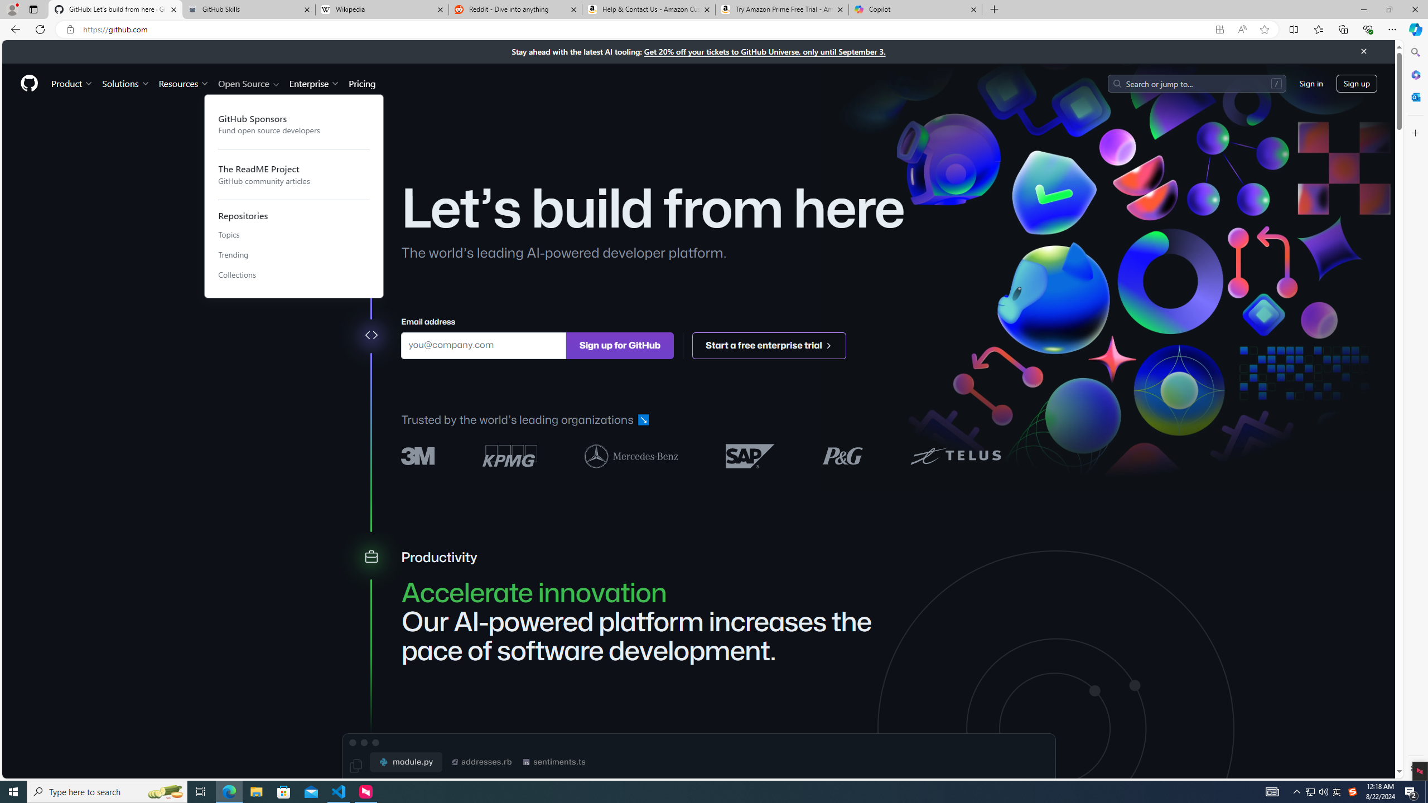 This screenshot has width=1428, height=803. Describe the element at coordinates (126, 83) in the screenshot. I see `Solutions` at that location.